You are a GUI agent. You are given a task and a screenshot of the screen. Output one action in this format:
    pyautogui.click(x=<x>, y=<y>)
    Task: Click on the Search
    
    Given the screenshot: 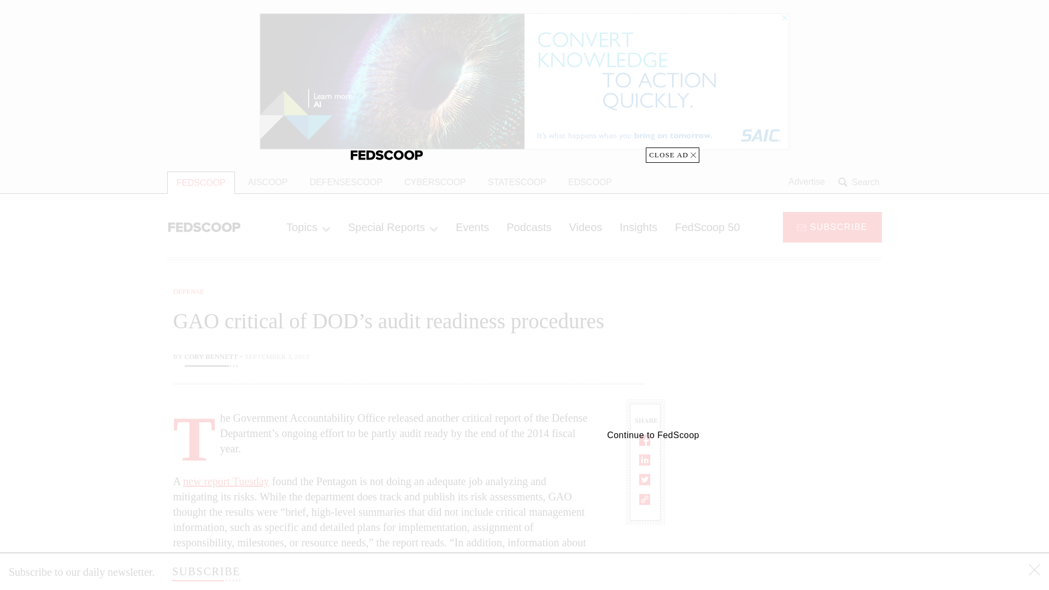 What is the action you would take?
    pyautogui.click(x=860, y=182)
    